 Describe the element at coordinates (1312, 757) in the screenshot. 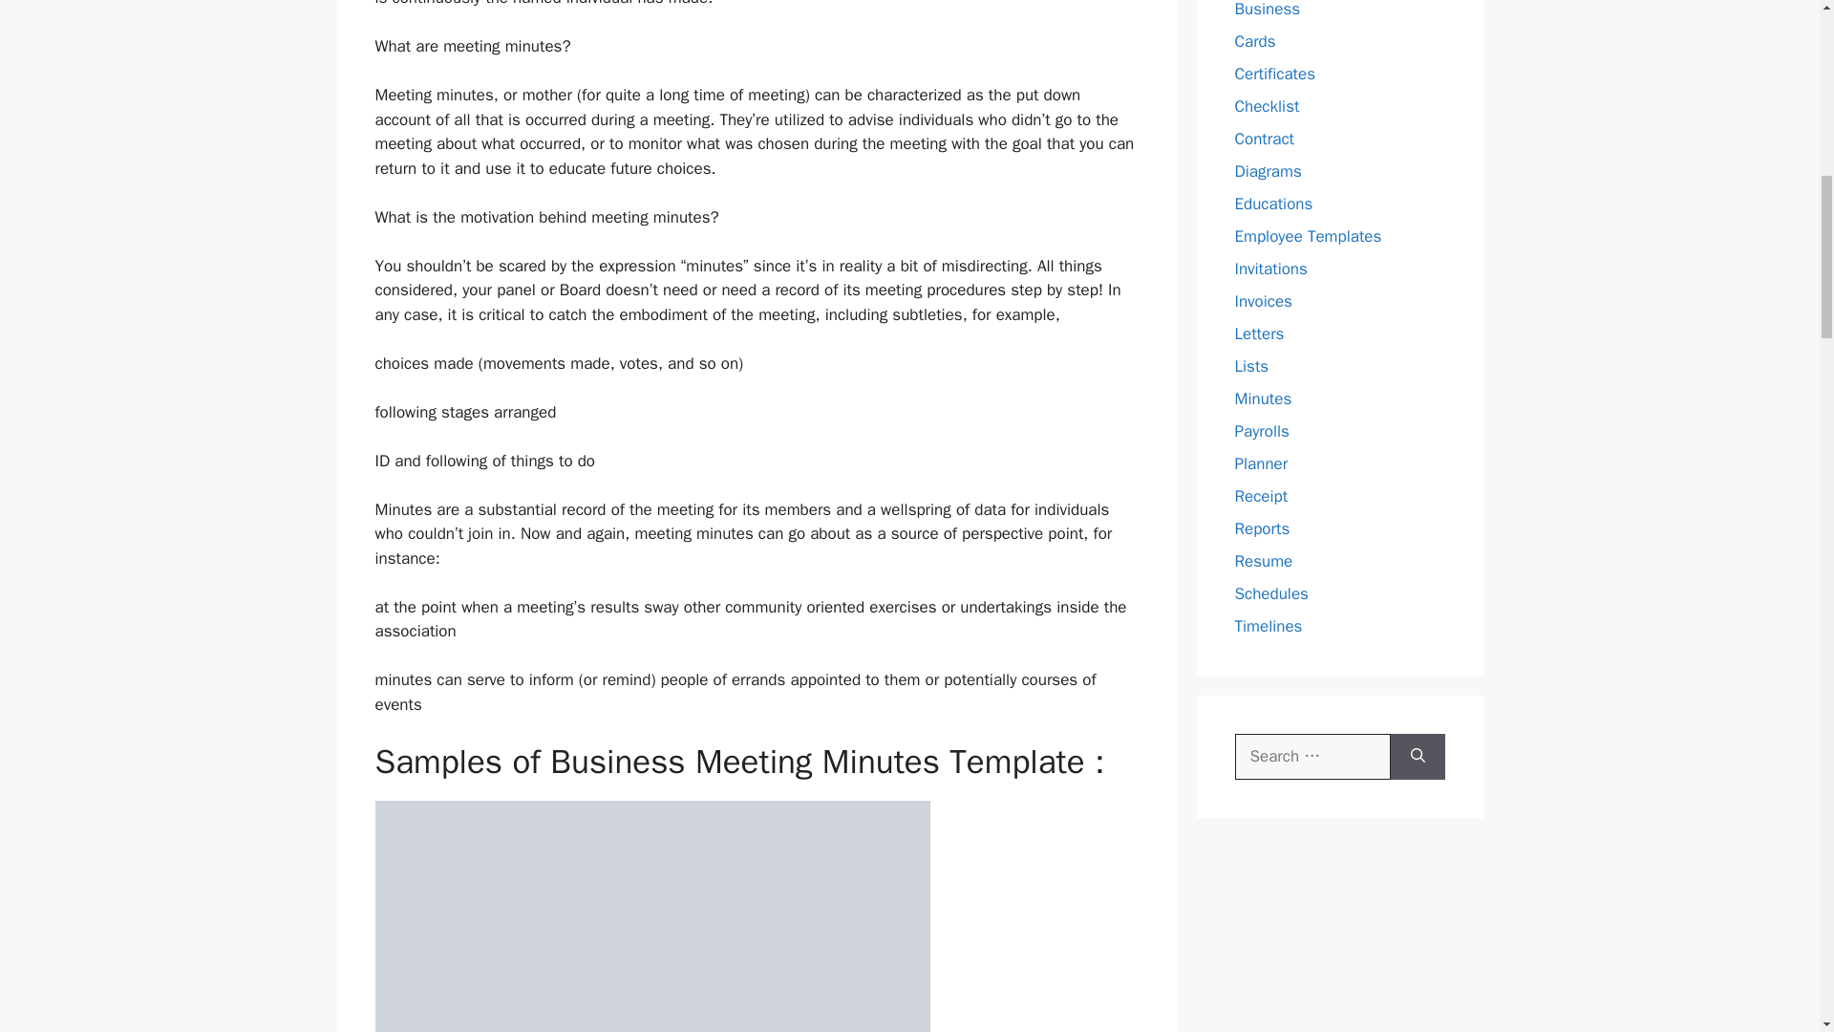

I see `Search for:` at that location.